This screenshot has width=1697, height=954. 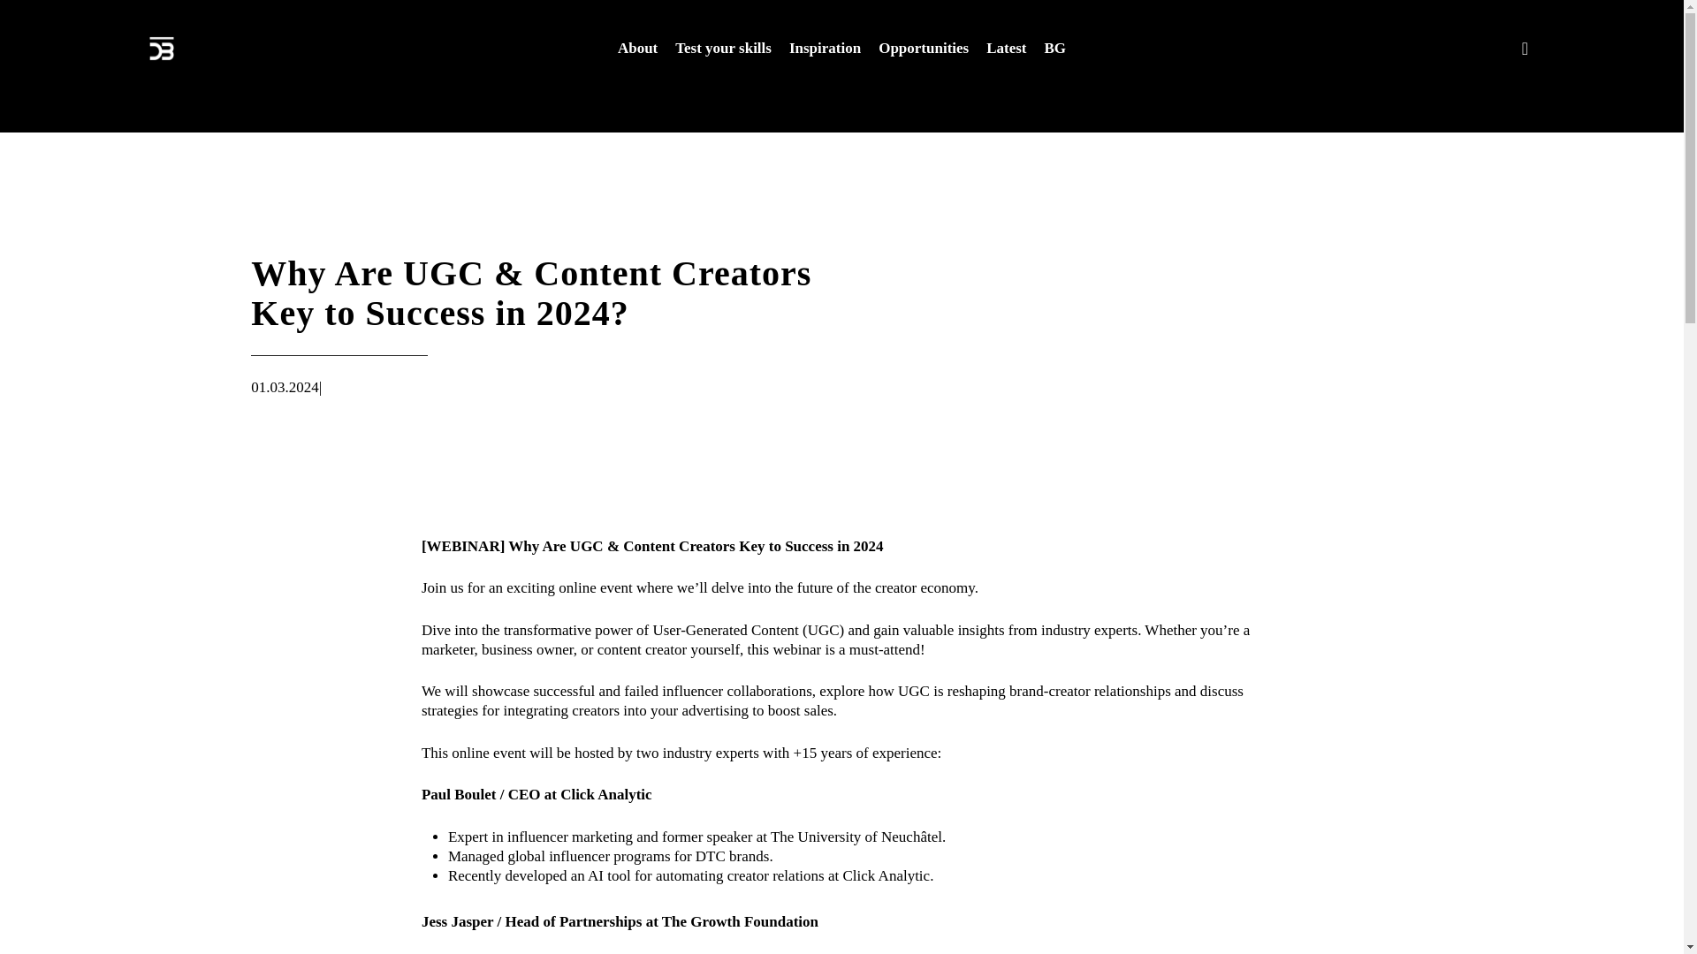 What do you see at coordinates (824, 48) in the screenshot?
I see `Inspiration` at bounding box center [824, 48].